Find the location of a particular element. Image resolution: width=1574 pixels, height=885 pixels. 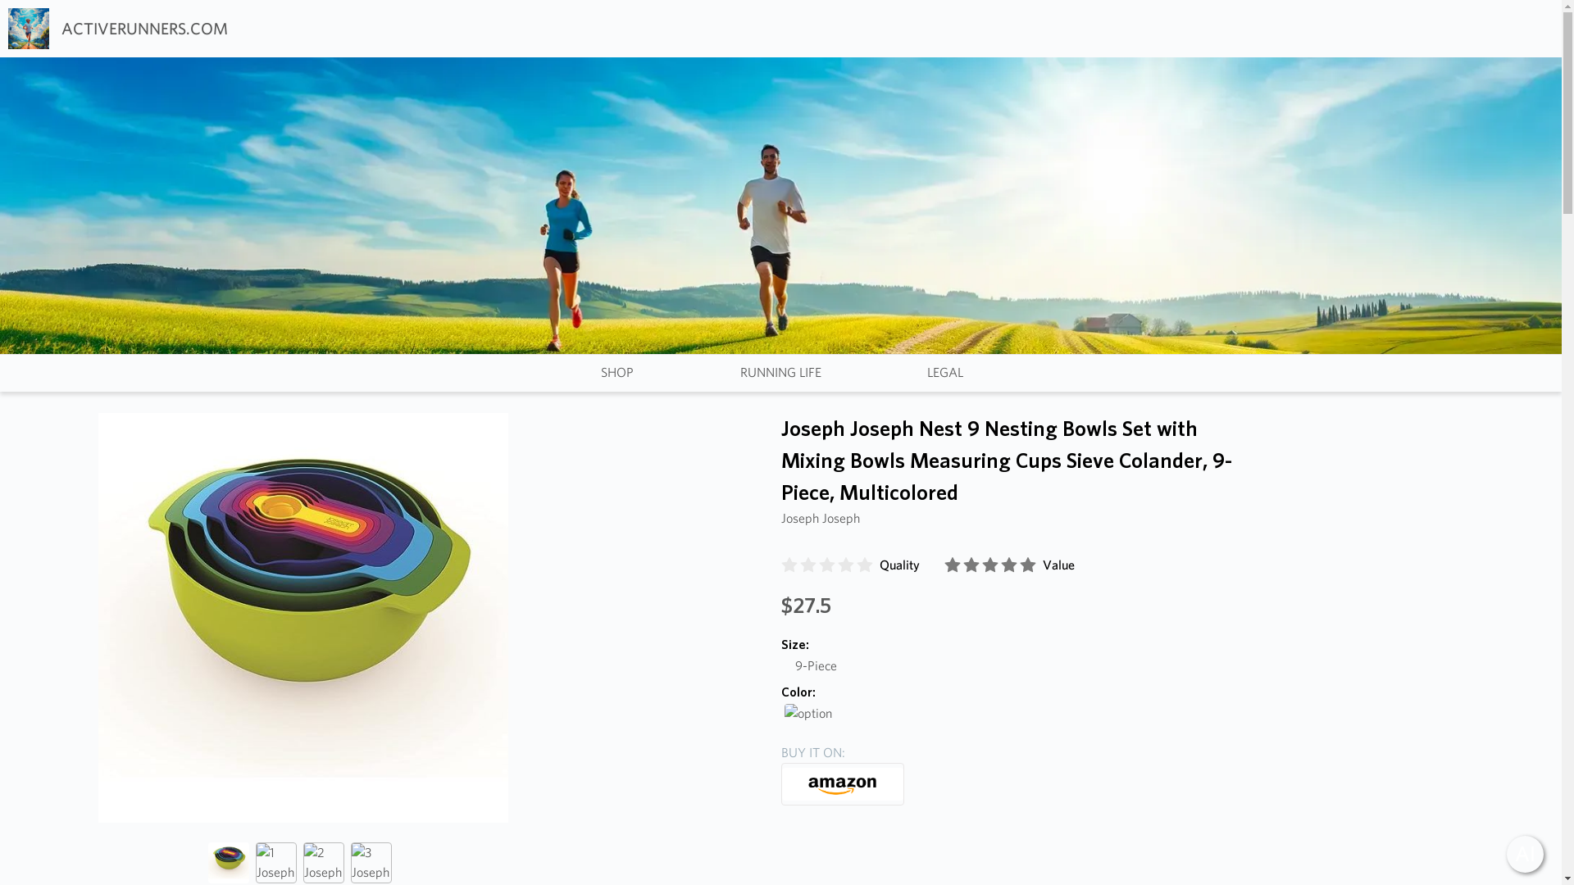

0 is located at coordinates (828, 560).